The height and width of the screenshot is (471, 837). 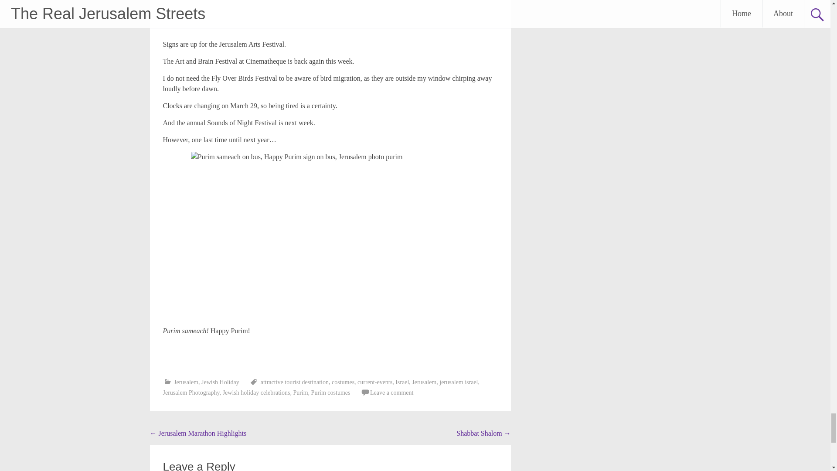 What do you see at coordinates (221, 382) in the screenshot?
I see `Jewish Holiday` at bounding box center [221, 382].